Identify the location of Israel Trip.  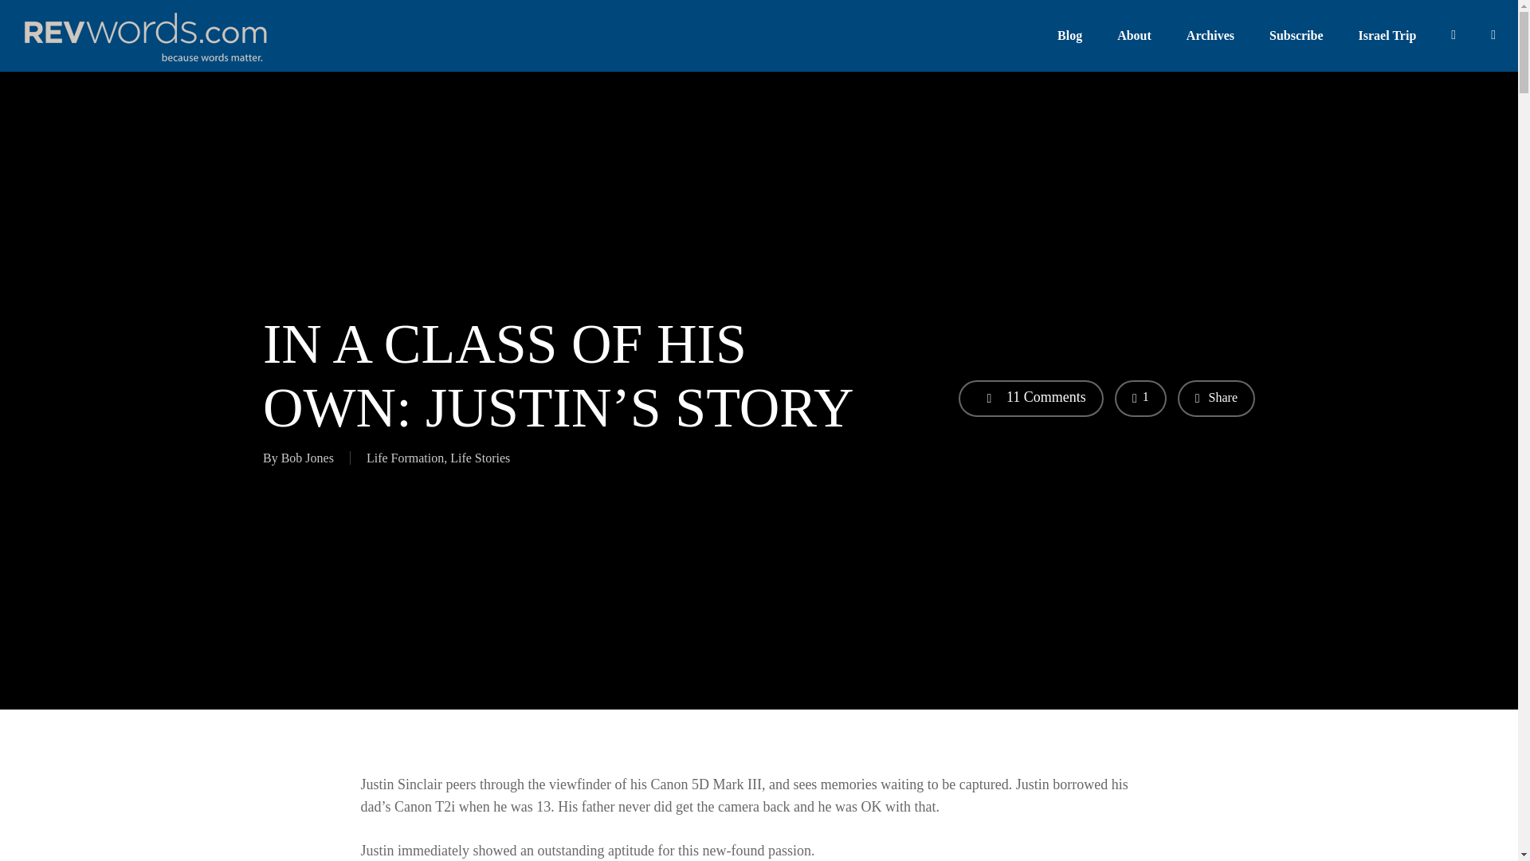
(1387, 36).